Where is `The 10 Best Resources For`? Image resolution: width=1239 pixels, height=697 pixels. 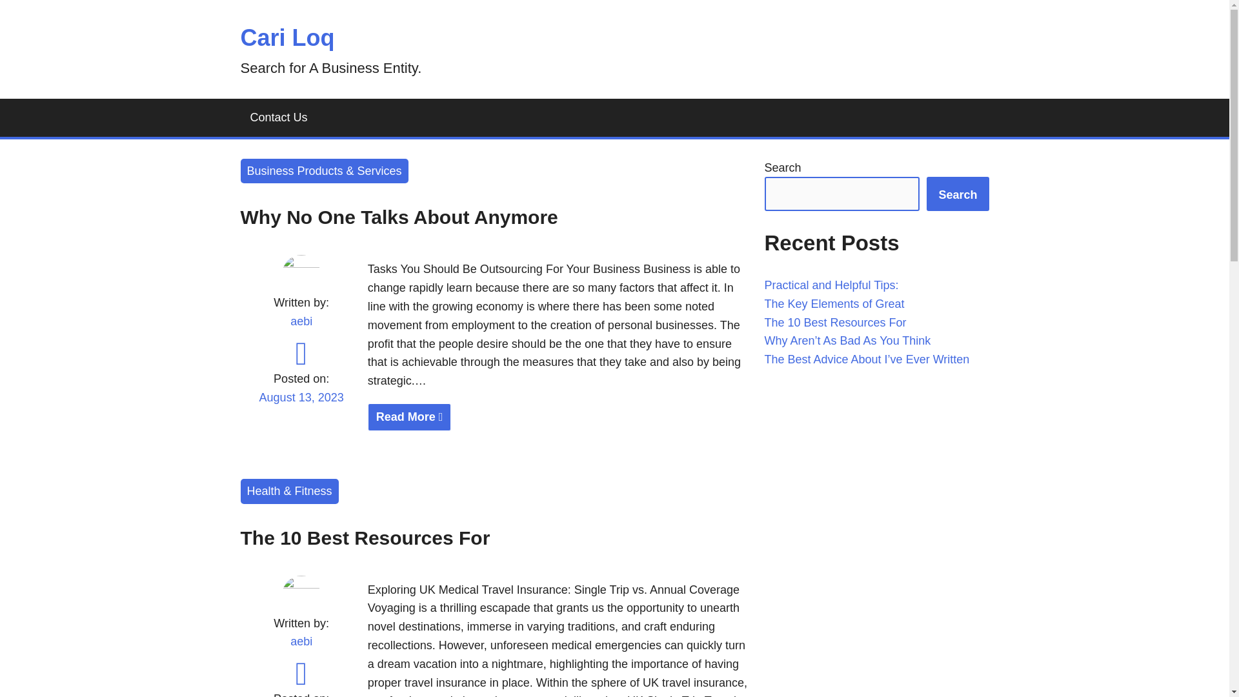
The 10 Best Resources For is located at coordinates (365, 537).